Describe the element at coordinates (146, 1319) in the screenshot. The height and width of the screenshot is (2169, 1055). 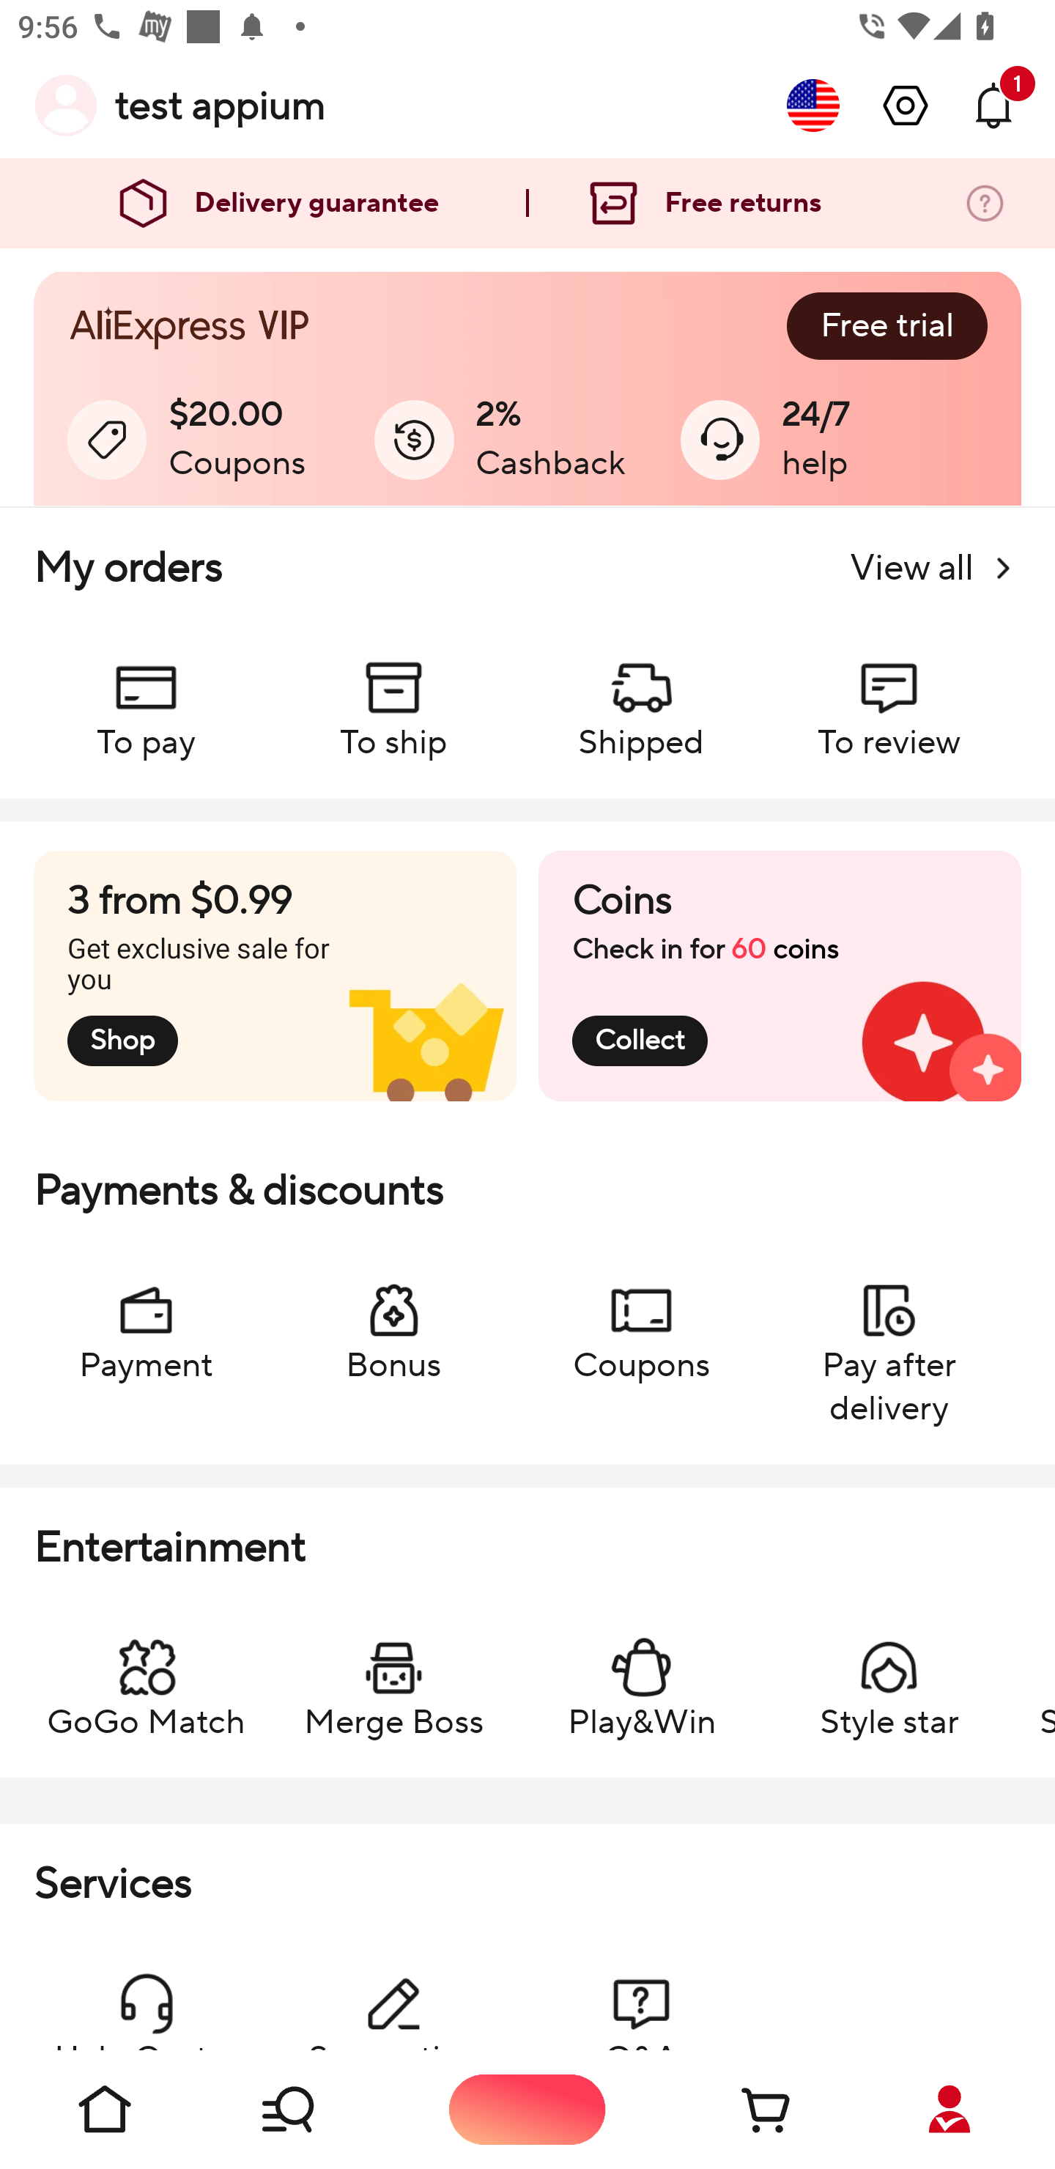
I see `Payment` at that location.